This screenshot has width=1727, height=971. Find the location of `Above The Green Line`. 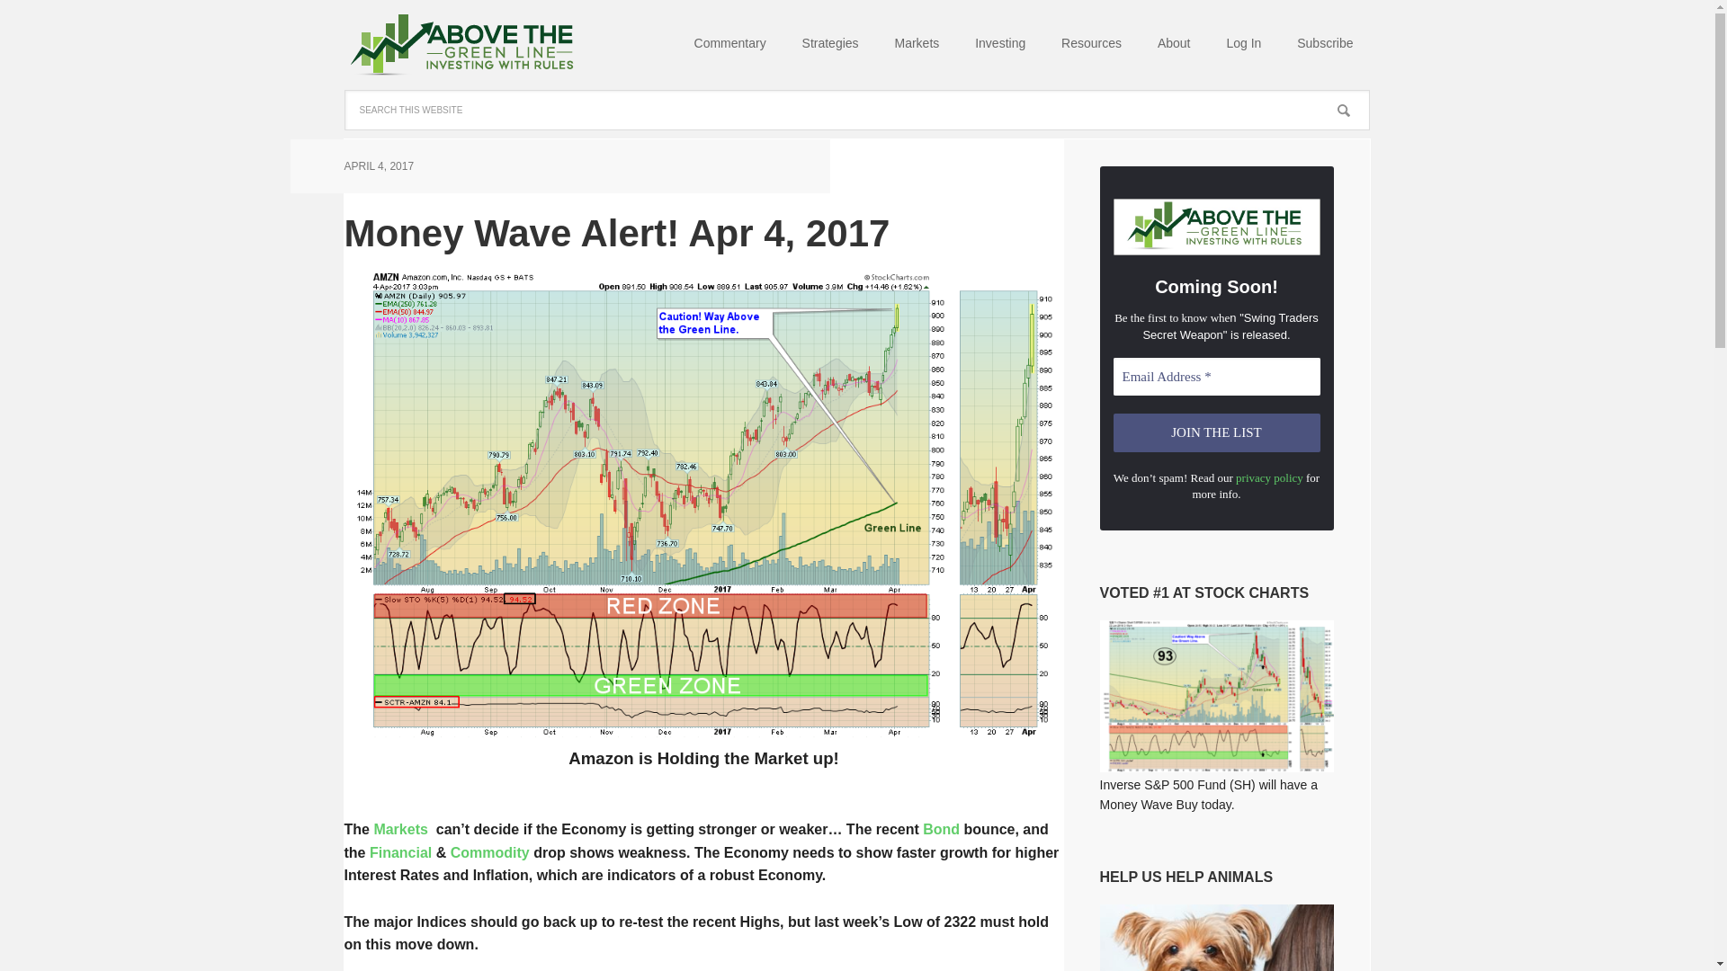

Above The Green Line is located at coordinates (461, 45).